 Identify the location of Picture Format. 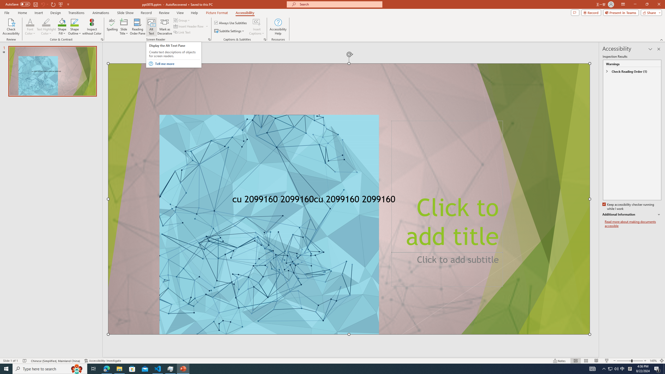
(217, 13).